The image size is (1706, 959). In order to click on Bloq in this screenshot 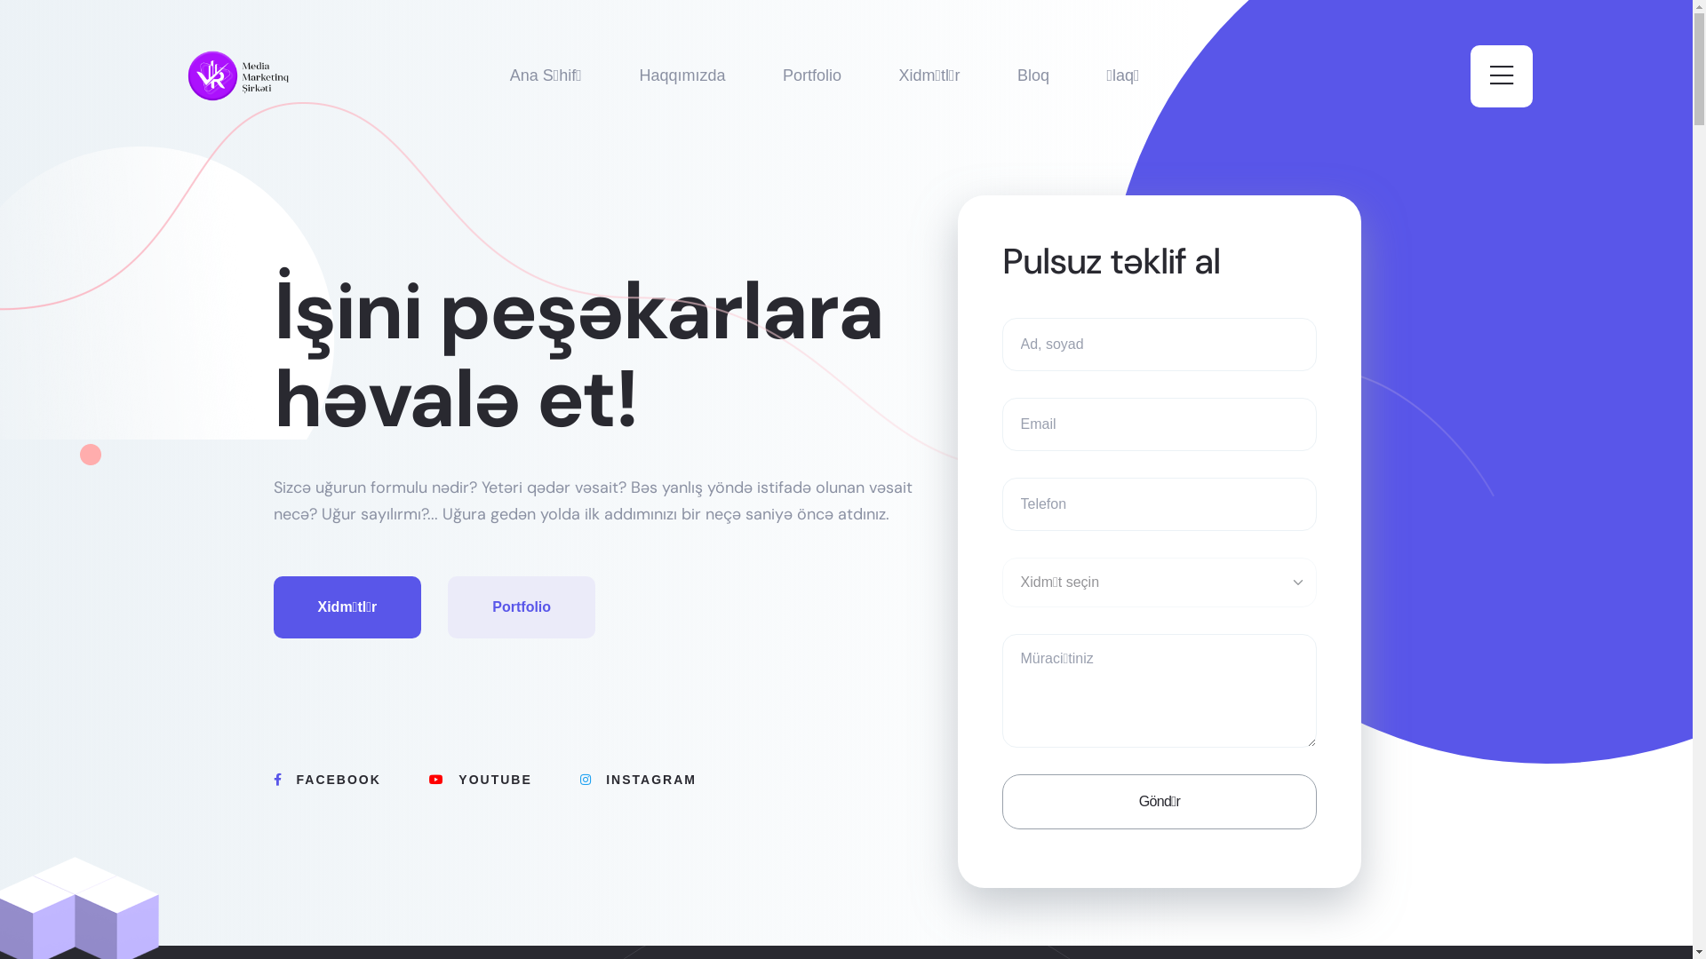, I will do `click(1033, 76)`.